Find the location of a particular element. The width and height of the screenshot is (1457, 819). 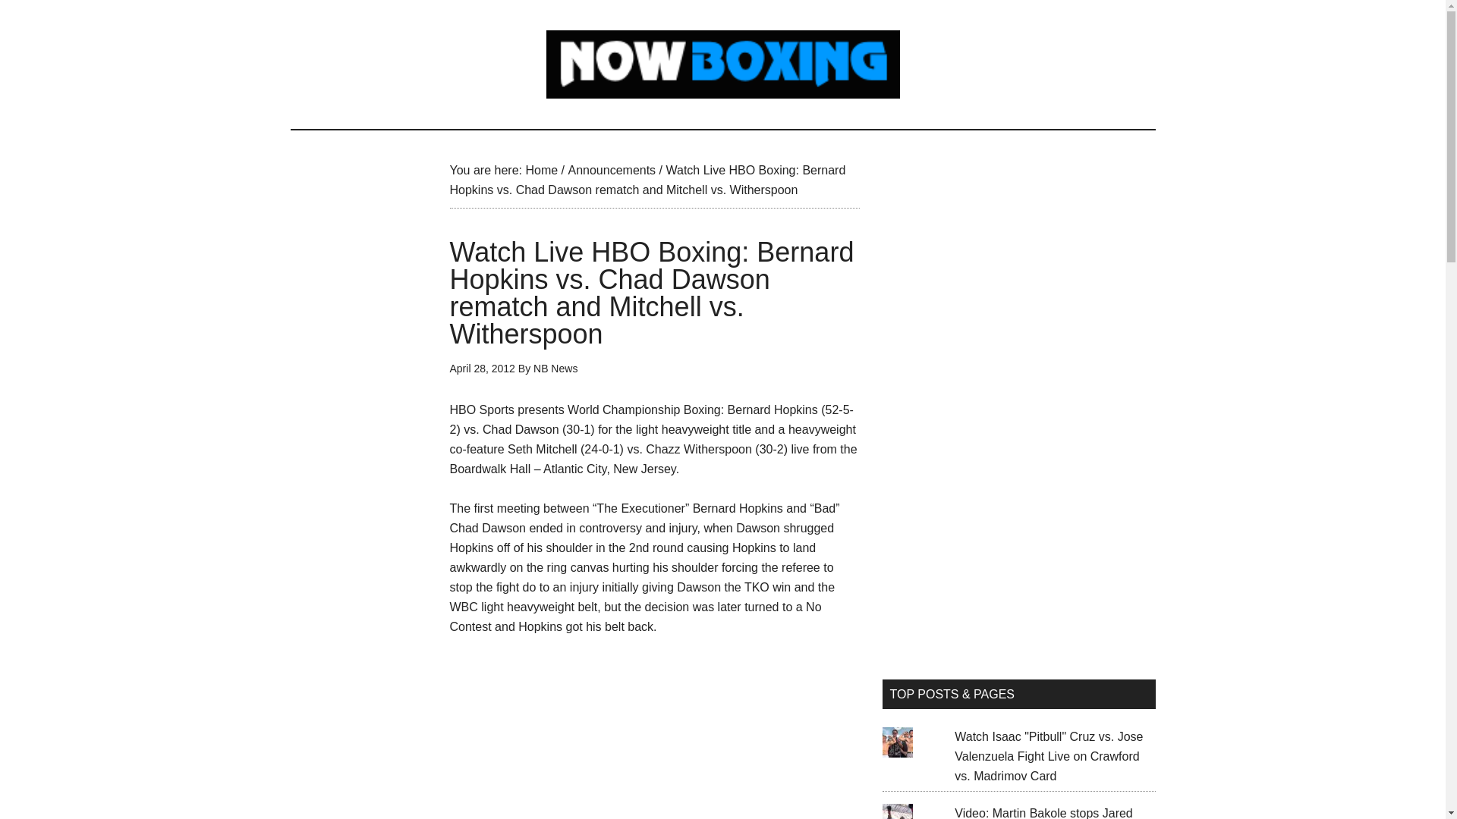

Announcements is located at coordinates (612, 170).